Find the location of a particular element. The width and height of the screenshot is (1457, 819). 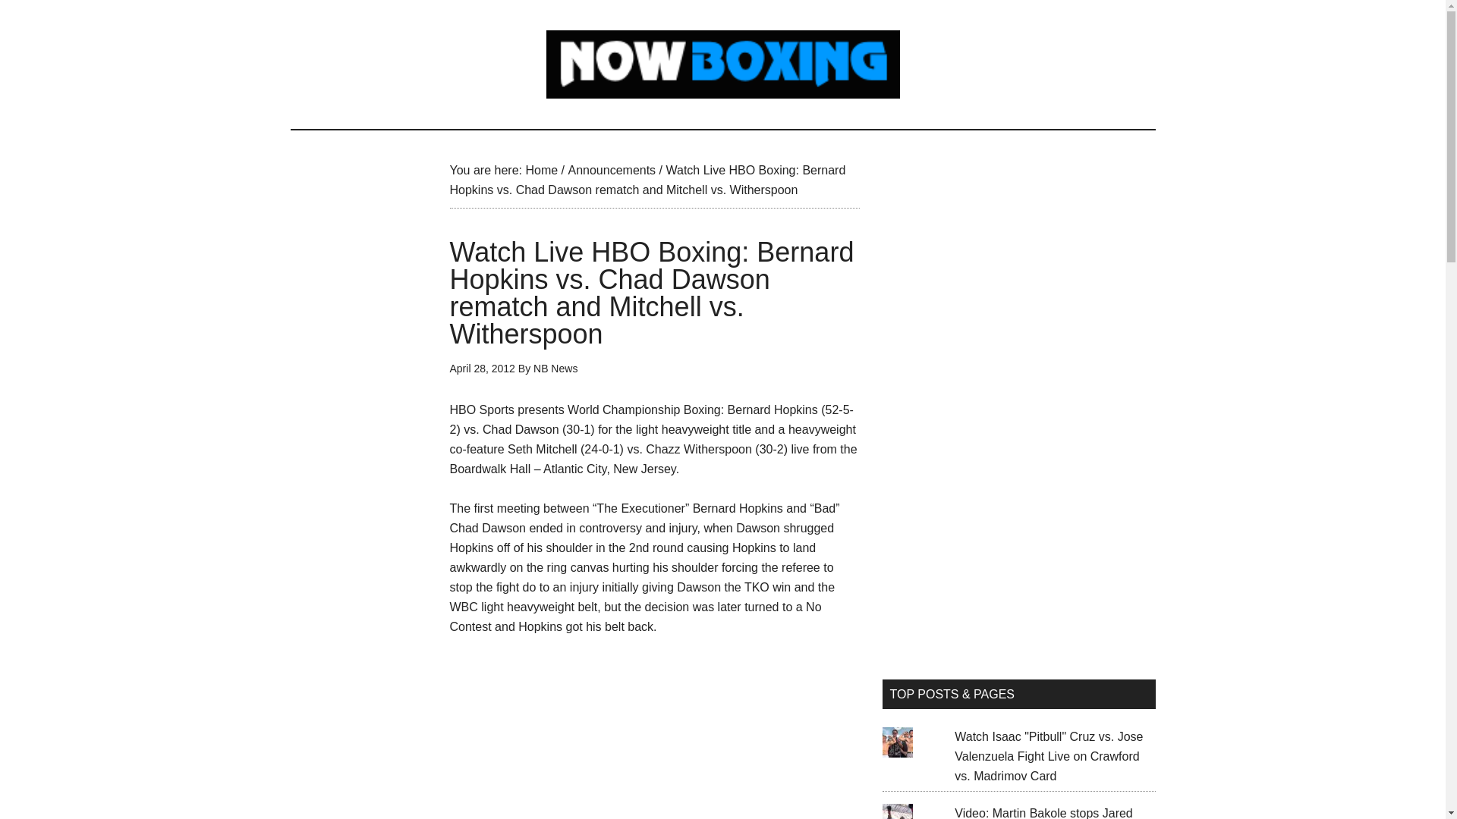

Announcements is located at coordinates (612, 170).